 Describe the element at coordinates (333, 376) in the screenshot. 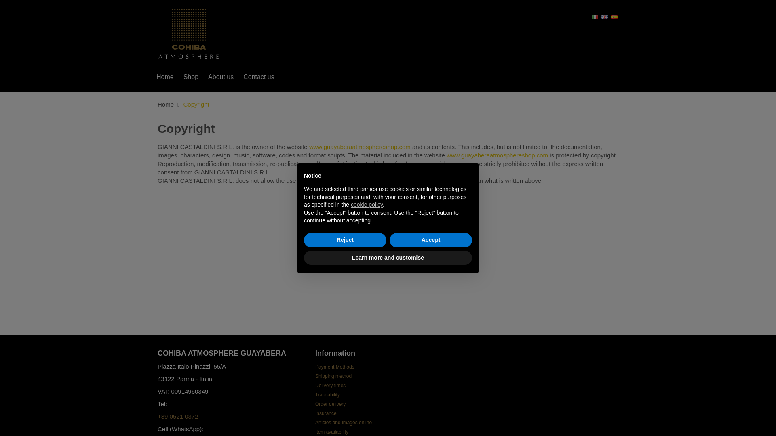

I see `Shipping method` at that location.